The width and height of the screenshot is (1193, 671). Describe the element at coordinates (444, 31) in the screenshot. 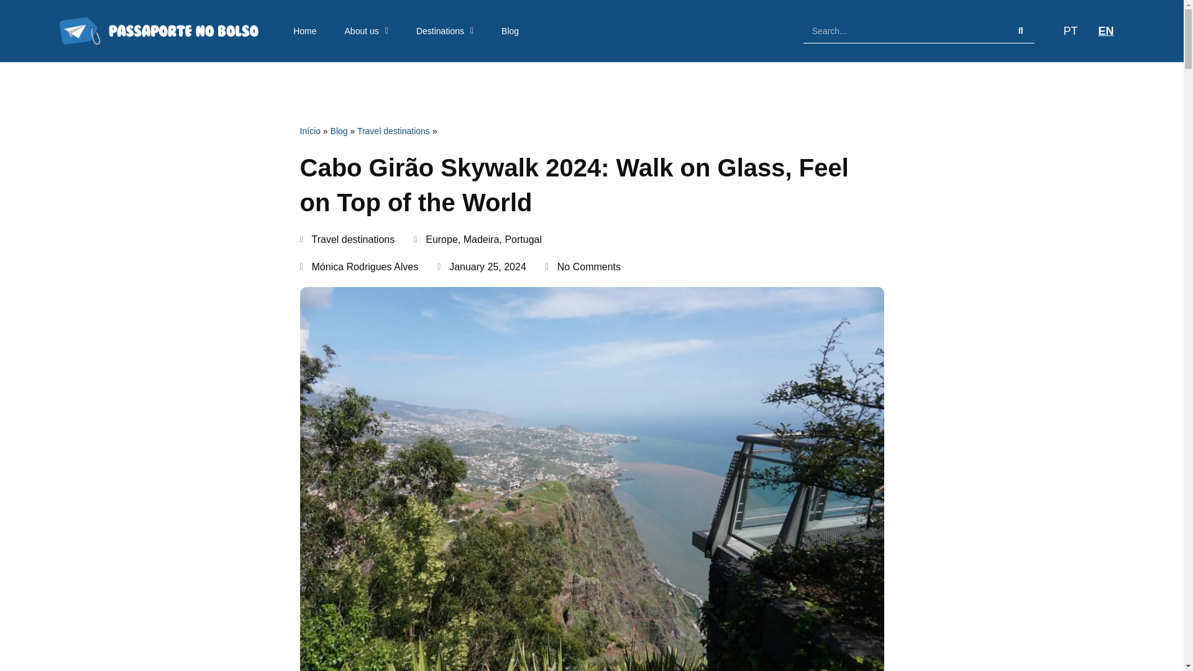

I see `Destinations` at that location.